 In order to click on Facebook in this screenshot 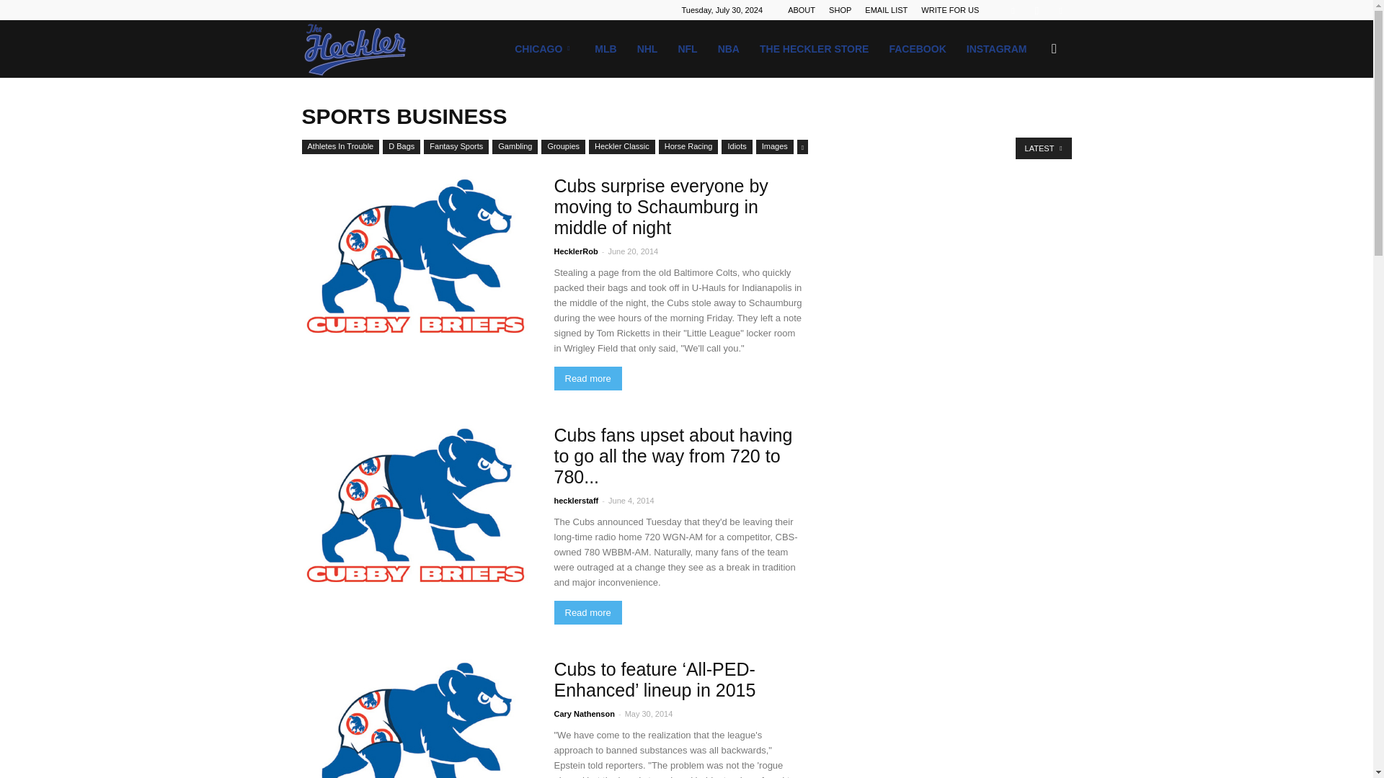, I will do `click(1013, 10)`.